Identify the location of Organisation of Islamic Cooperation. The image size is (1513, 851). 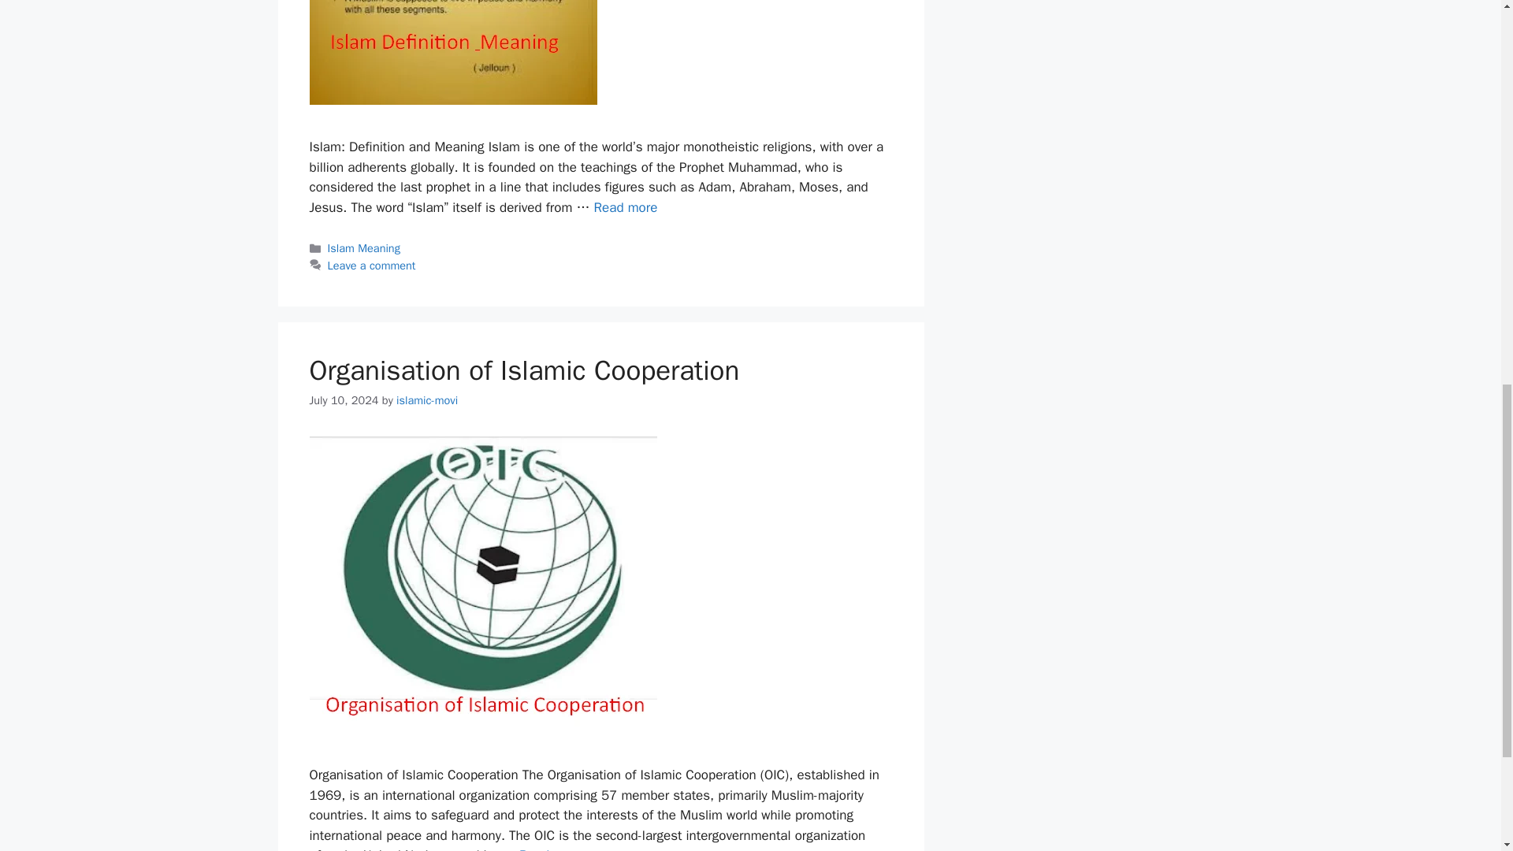
(523, 370).